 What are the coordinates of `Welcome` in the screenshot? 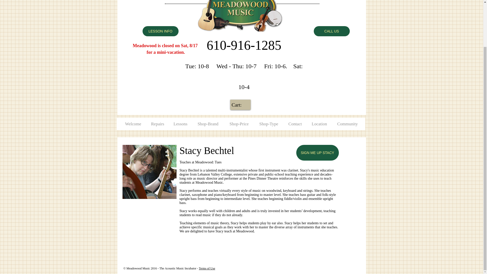 It's located at (133, 124).